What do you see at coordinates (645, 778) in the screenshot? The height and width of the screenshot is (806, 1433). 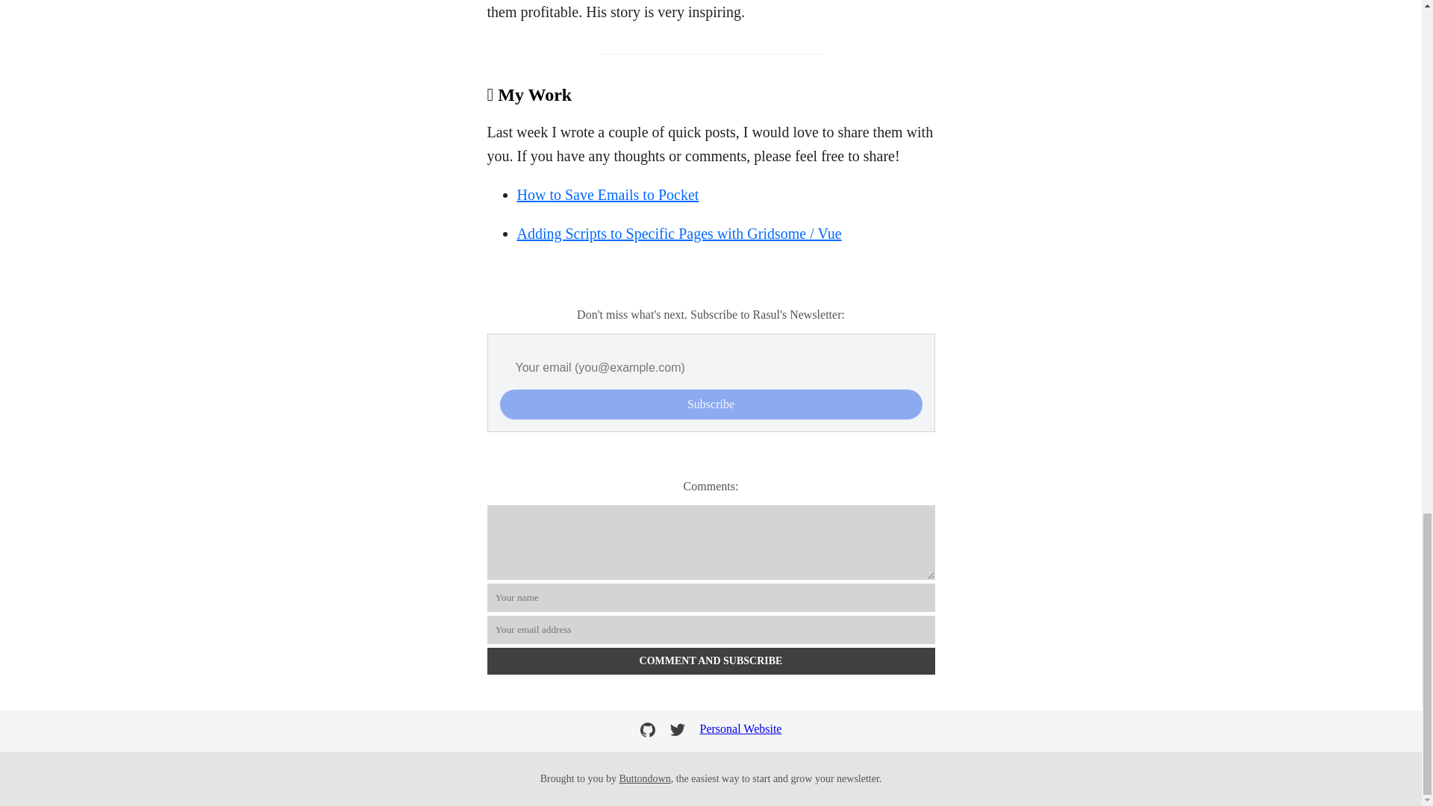 I see `Buttondown` at bounding box center [645, 778].